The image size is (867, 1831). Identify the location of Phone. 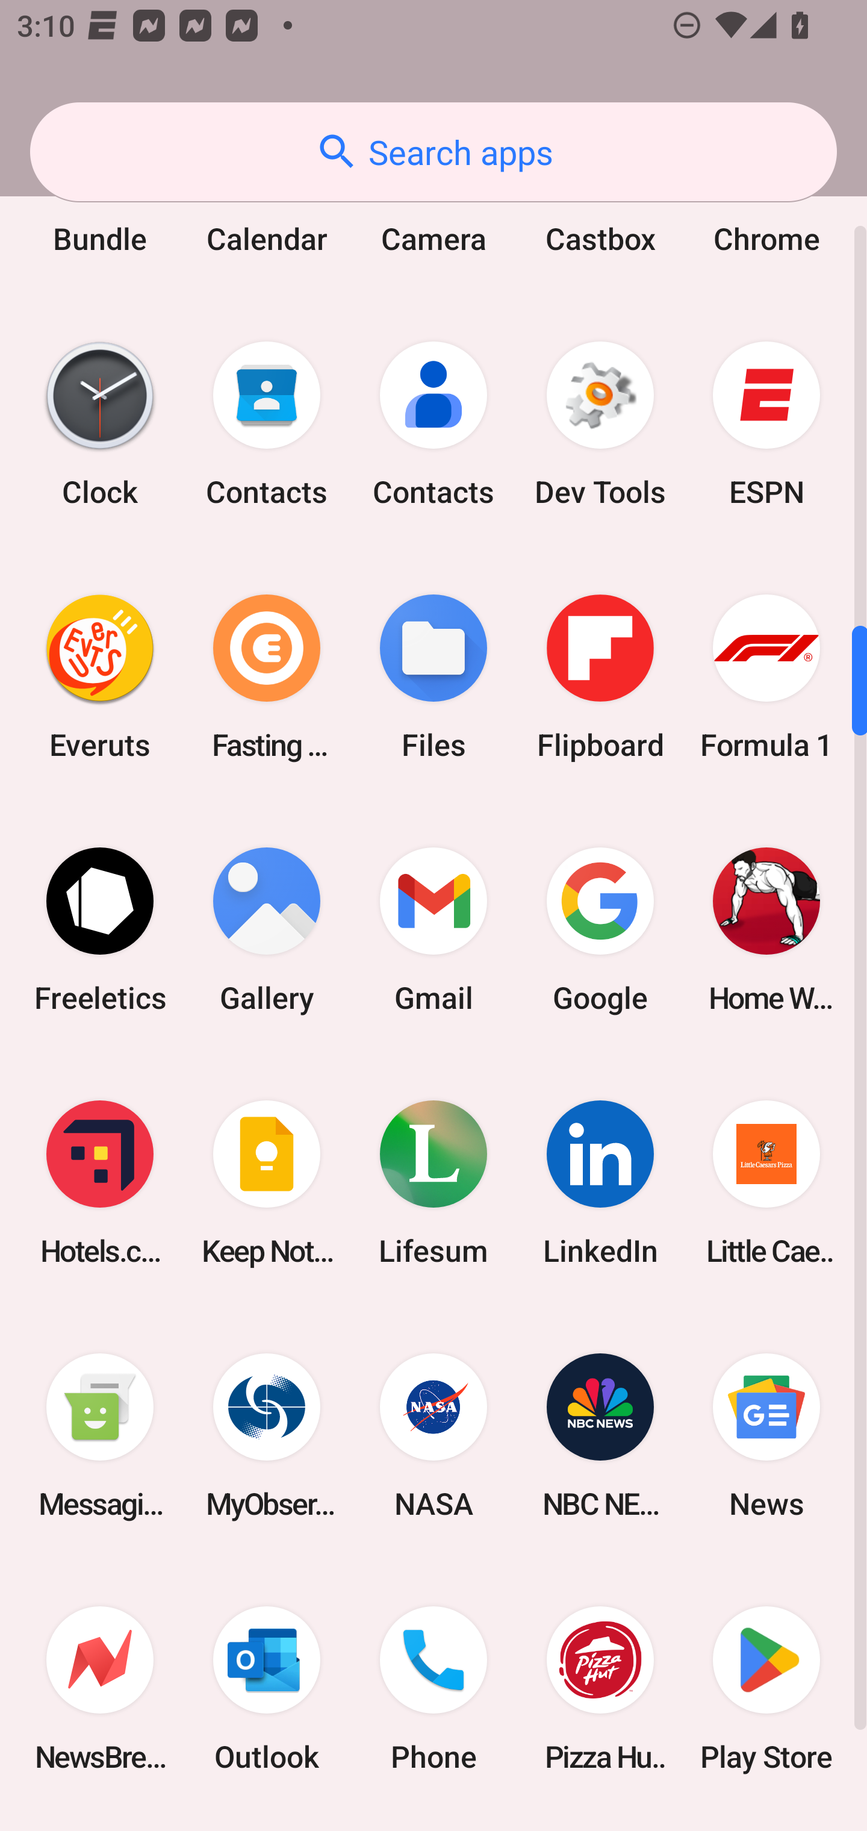
(433, 1688).